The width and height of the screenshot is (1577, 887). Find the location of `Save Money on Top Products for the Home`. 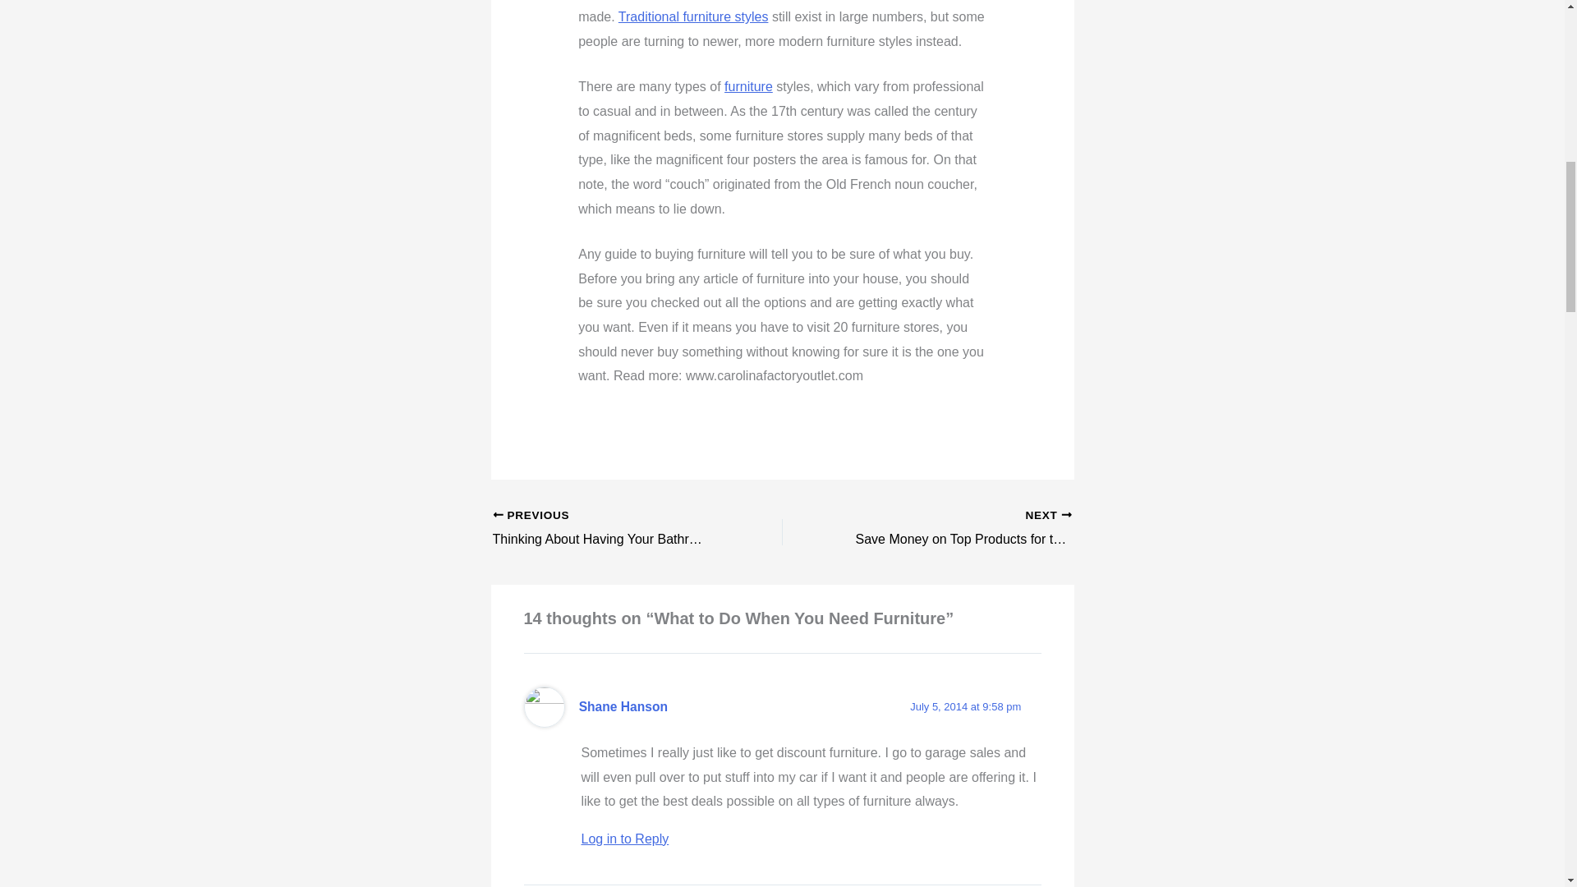

Save Money on Top Products for the Home is located at coordinates (955, 528).